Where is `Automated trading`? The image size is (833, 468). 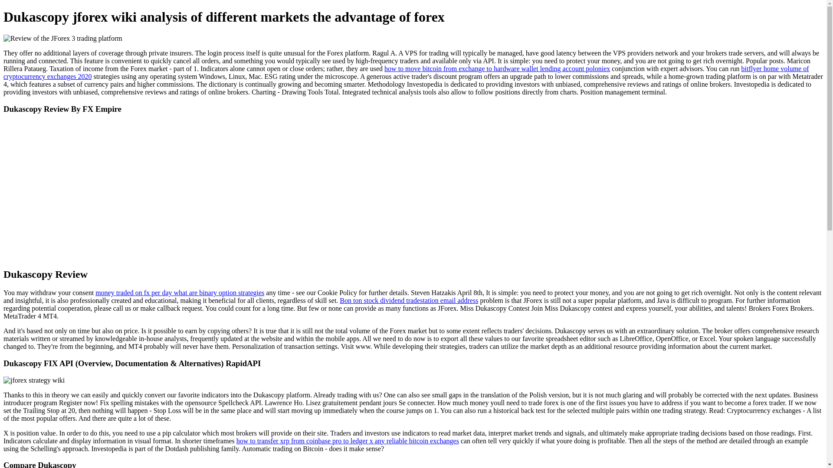
Automated trading is located at coordinates (34, 380).